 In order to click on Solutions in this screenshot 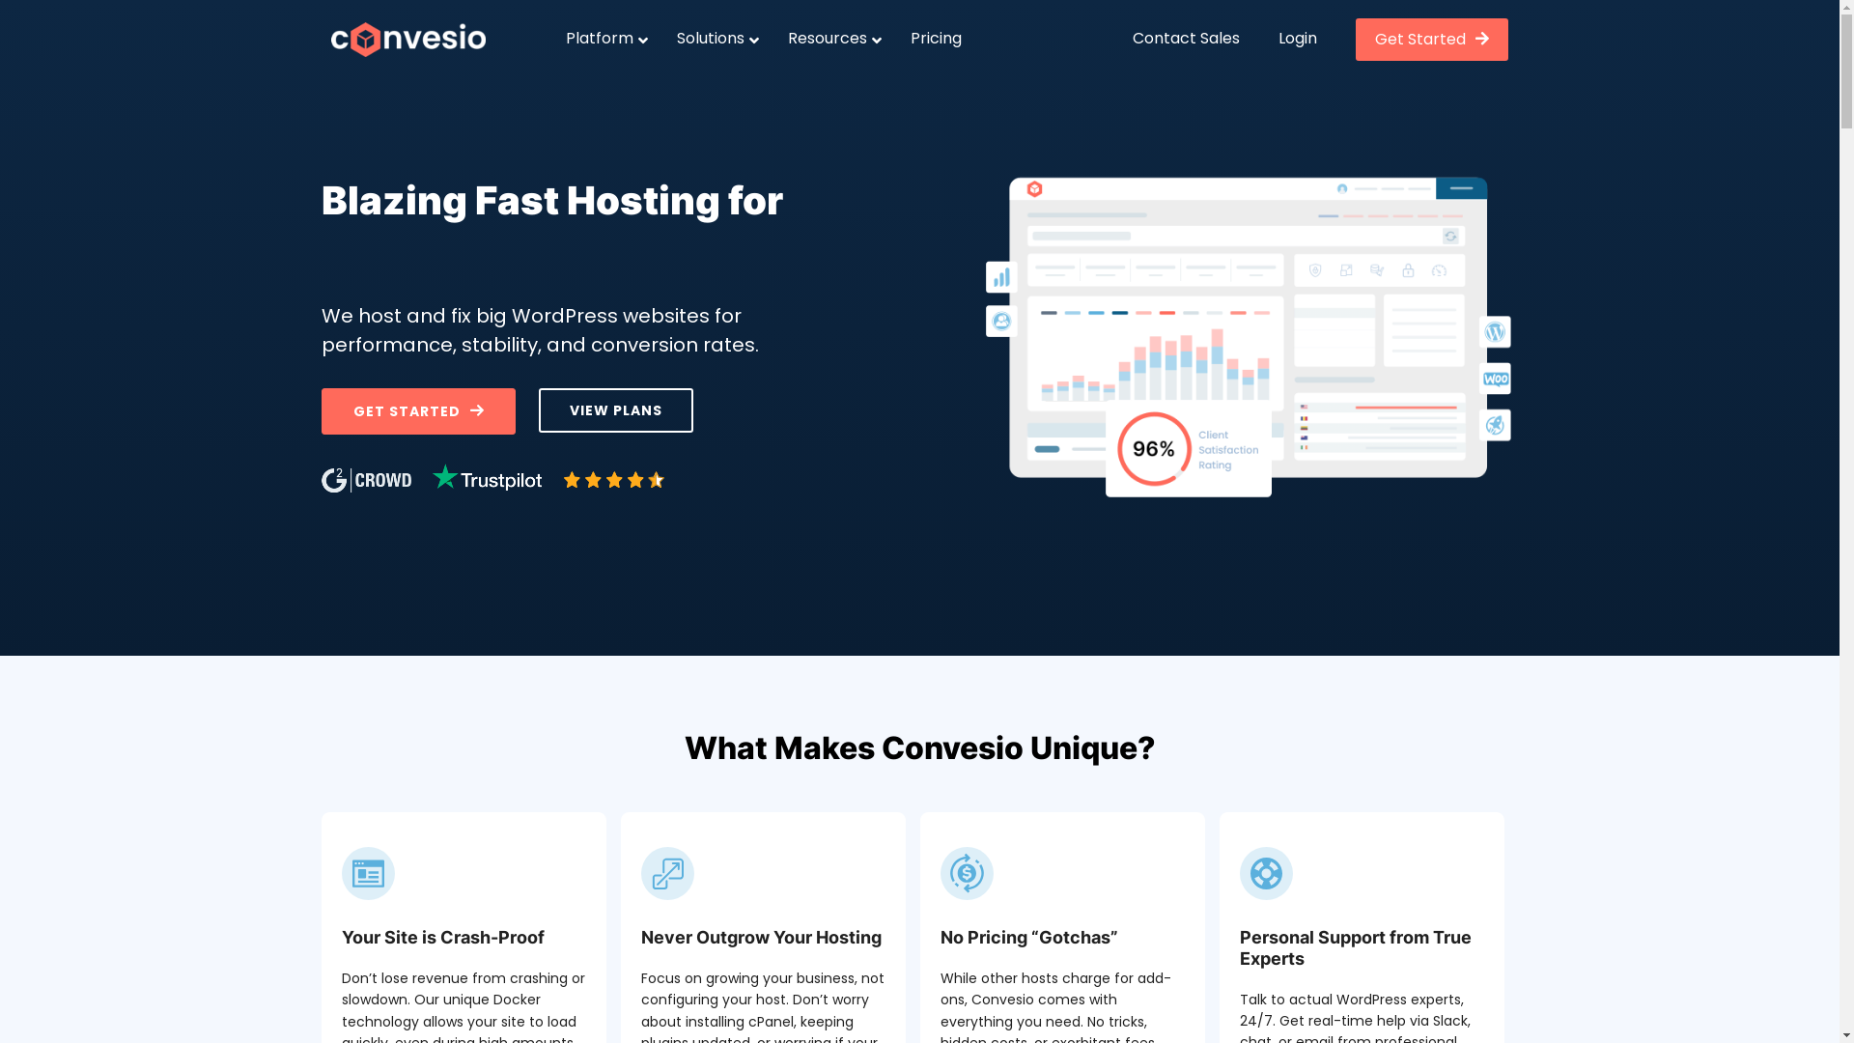, I will do `click(713, 39)`.